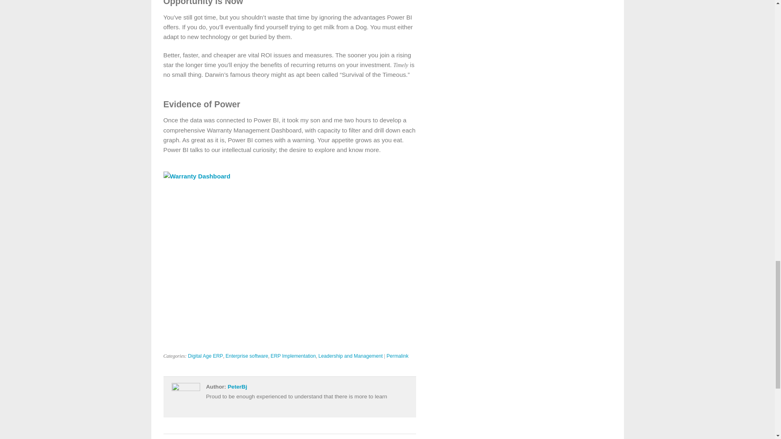 This screenshot has height=439, width=781. Describe the element at coordinates (238, 387) in the screenshot. I see `PeterBj` at that location.